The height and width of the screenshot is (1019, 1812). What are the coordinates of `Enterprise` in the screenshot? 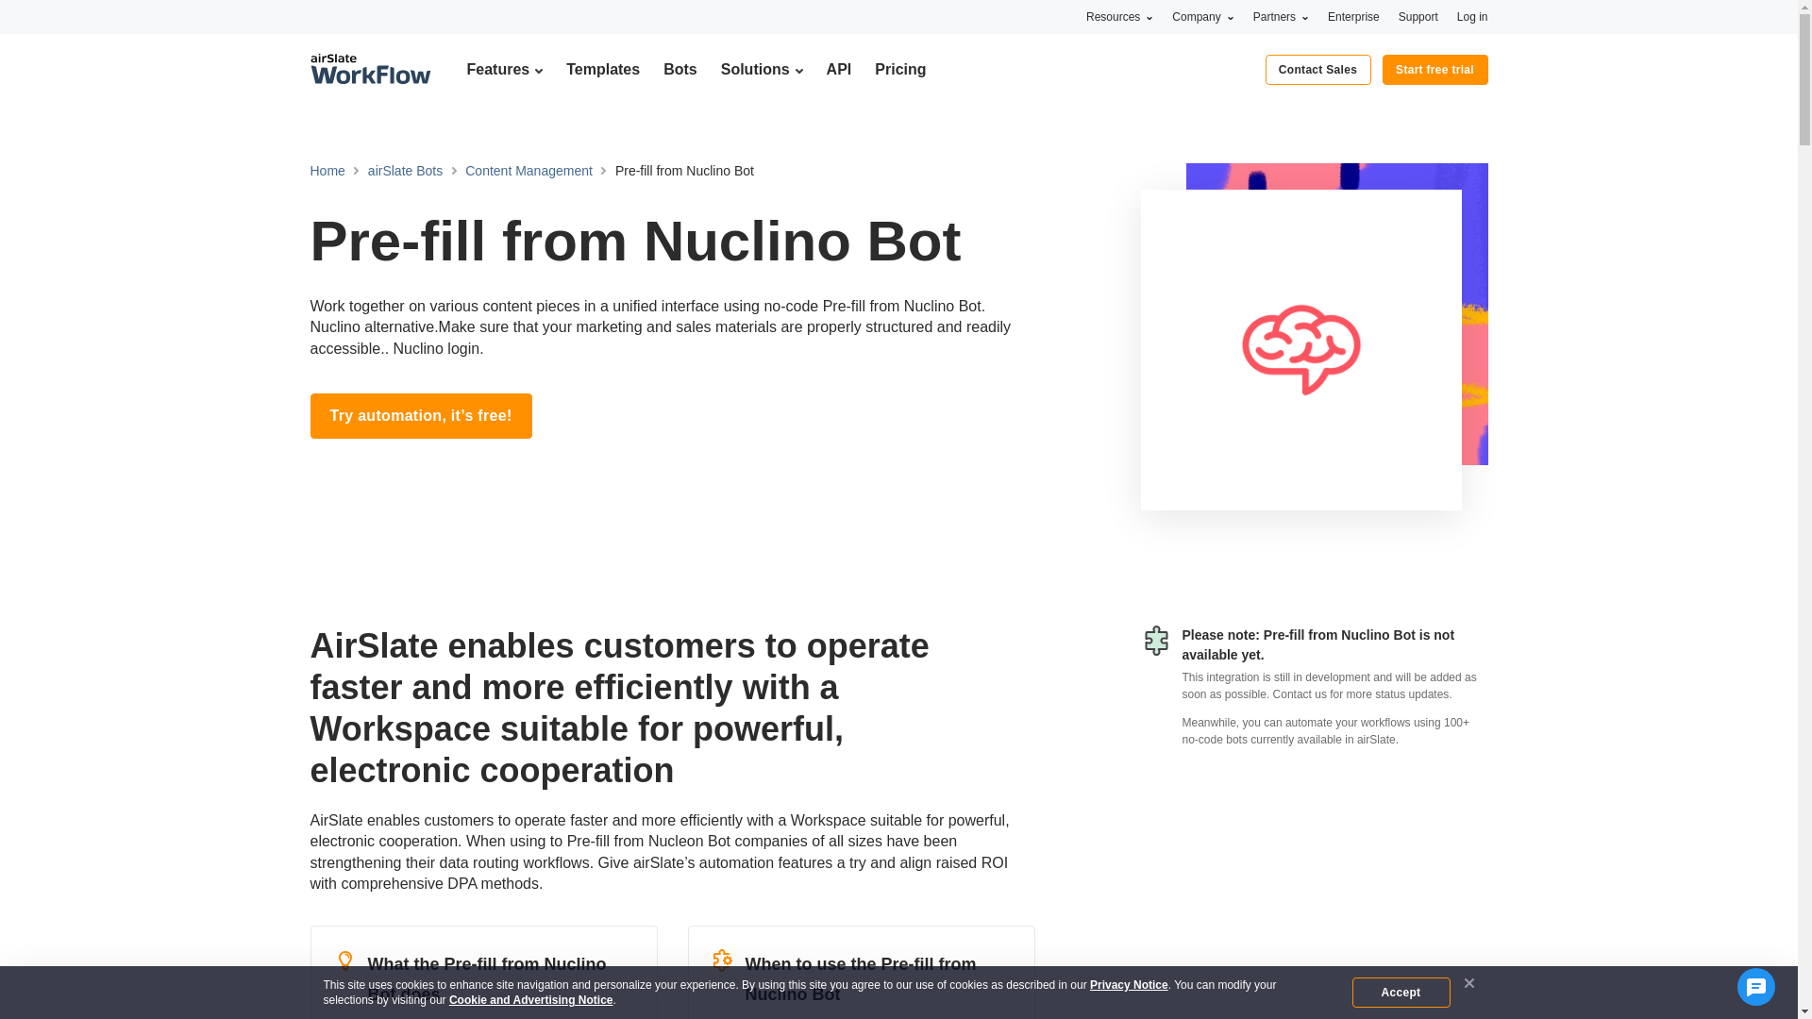 It's located at (1353, 16).